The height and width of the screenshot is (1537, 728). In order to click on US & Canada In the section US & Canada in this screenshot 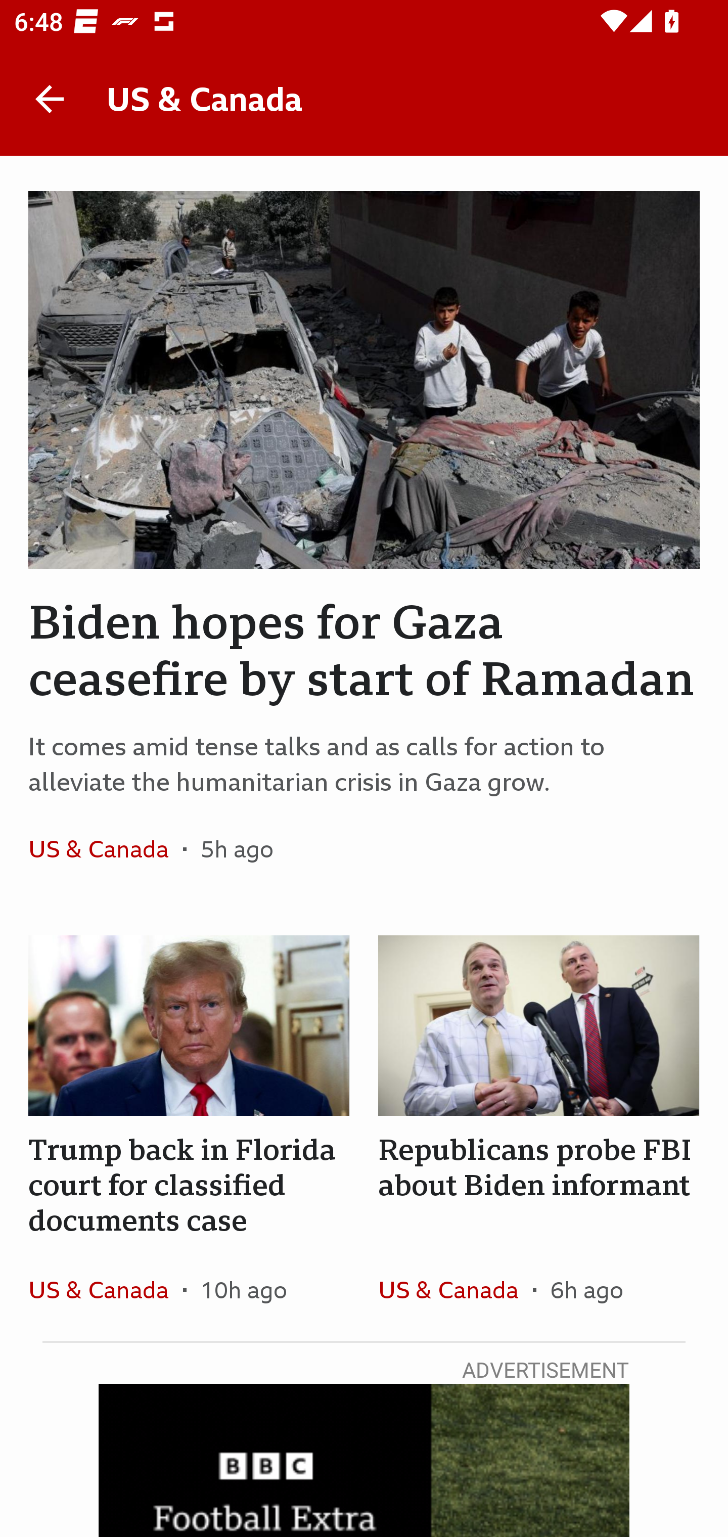, I will do `click(455, 1289)`.